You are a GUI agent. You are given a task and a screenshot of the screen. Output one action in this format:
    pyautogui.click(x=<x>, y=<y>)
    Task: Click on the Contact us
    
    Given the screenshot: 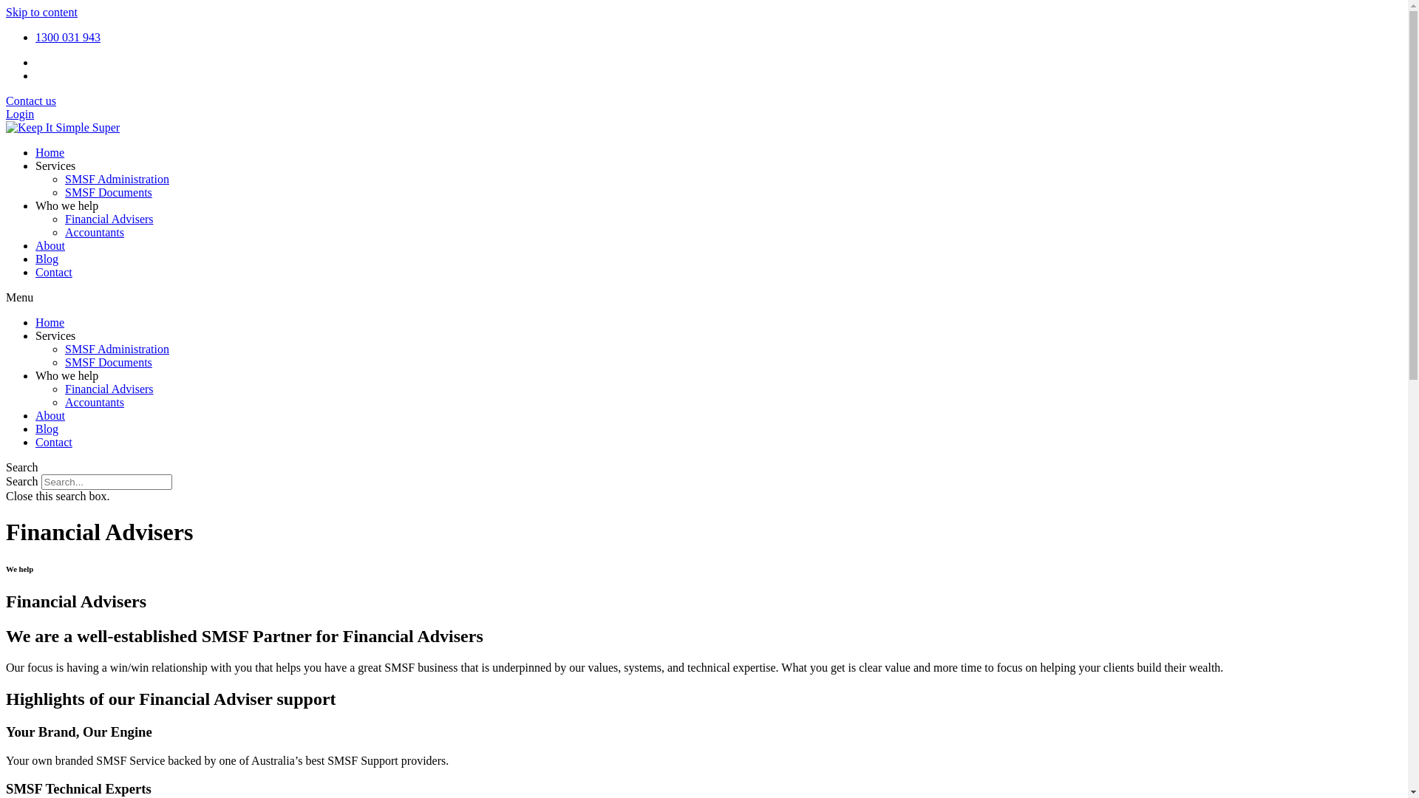 What is the action you would take?
    pyautogui.click(x=31, y=100)
    